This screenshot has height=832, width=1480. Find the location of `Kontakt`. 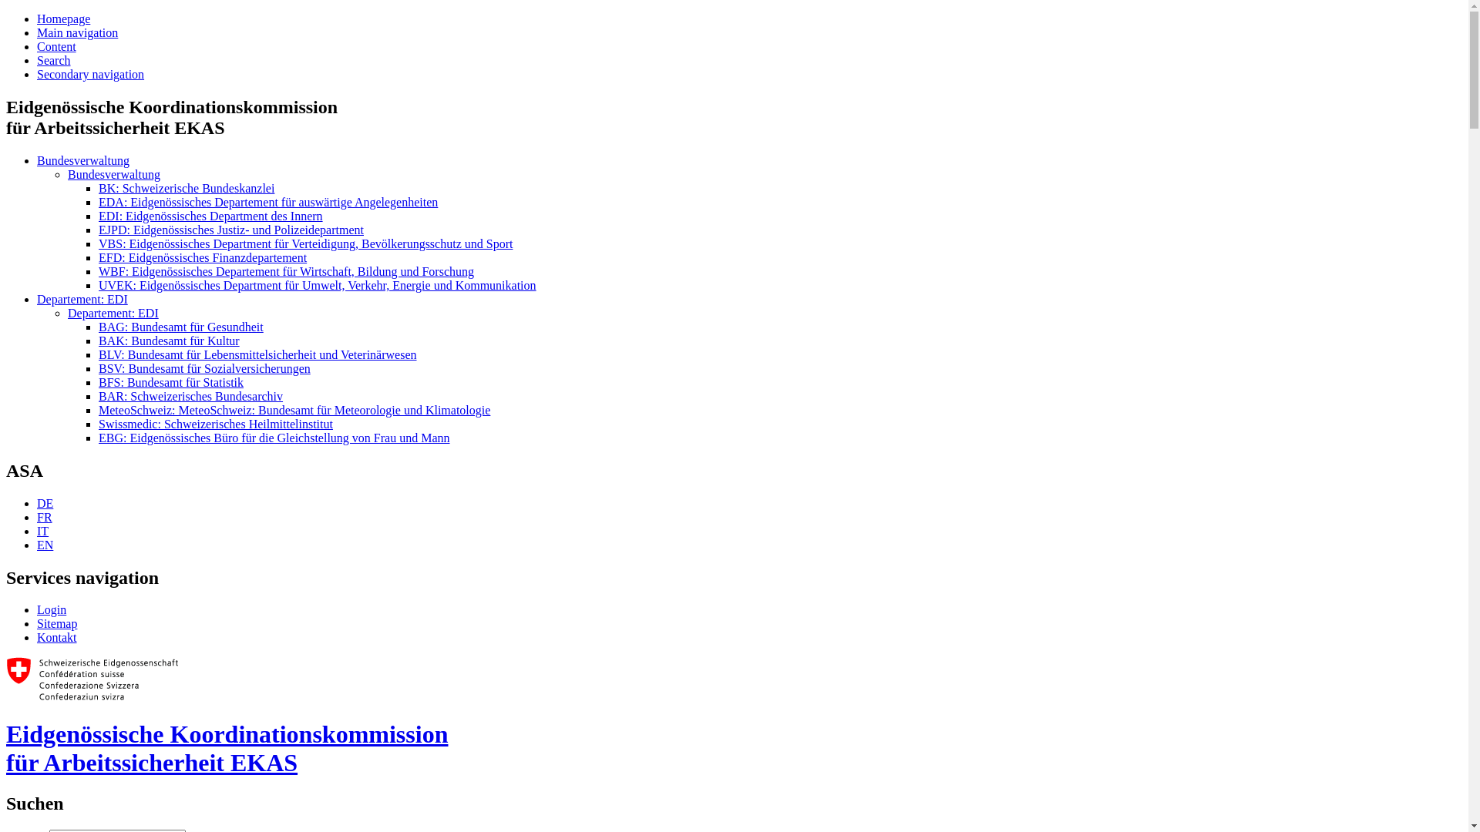

Kontakt is located at coordinates (57, 638).